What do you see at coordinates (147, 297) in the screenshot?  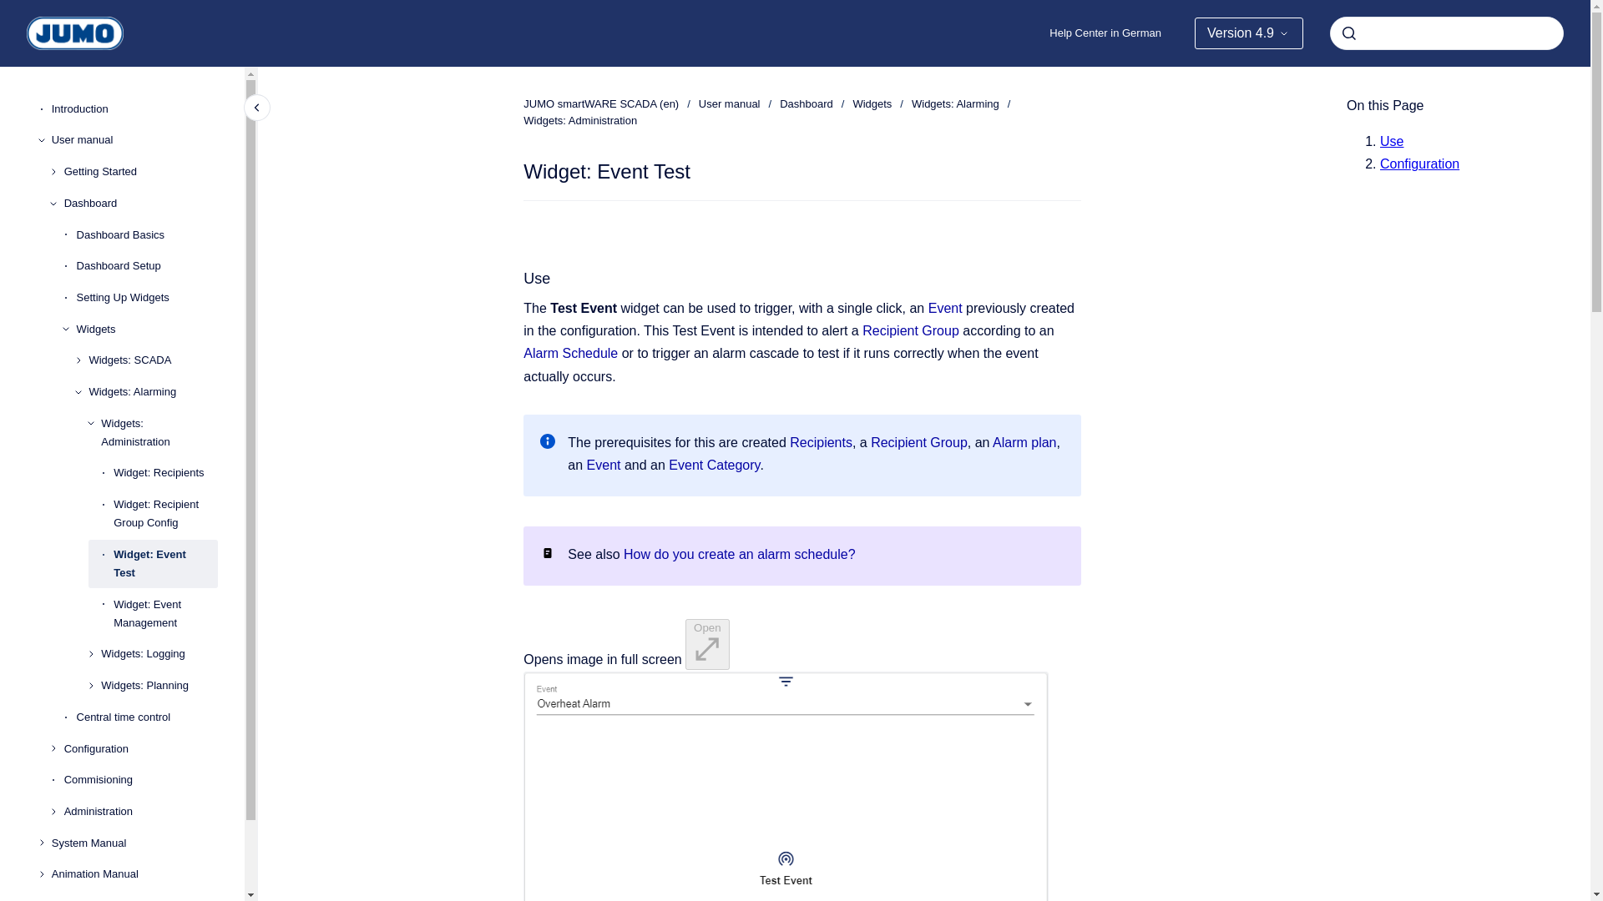 I see `Setting Up Widgets` at bounding box center [147, 297].